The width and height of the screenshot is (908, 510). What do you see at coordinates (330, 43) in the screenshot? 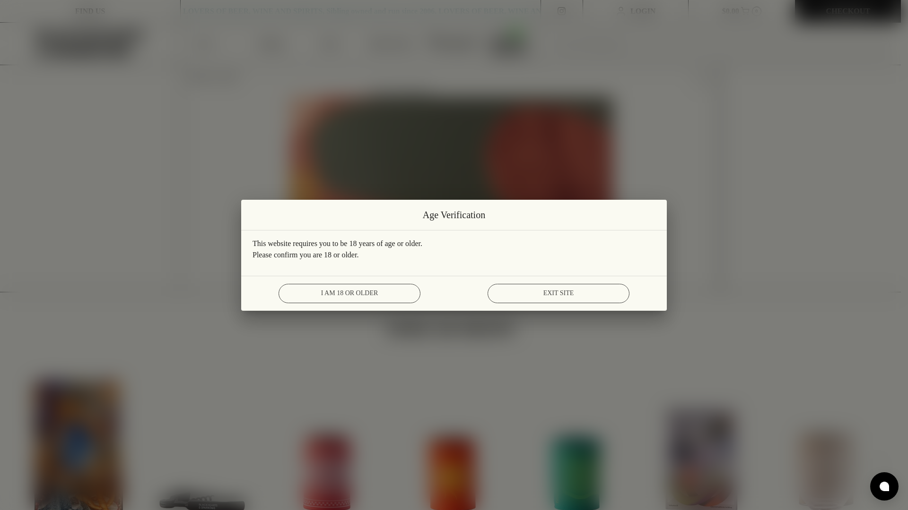
I see `Stores` at bounding box center [330, 43].